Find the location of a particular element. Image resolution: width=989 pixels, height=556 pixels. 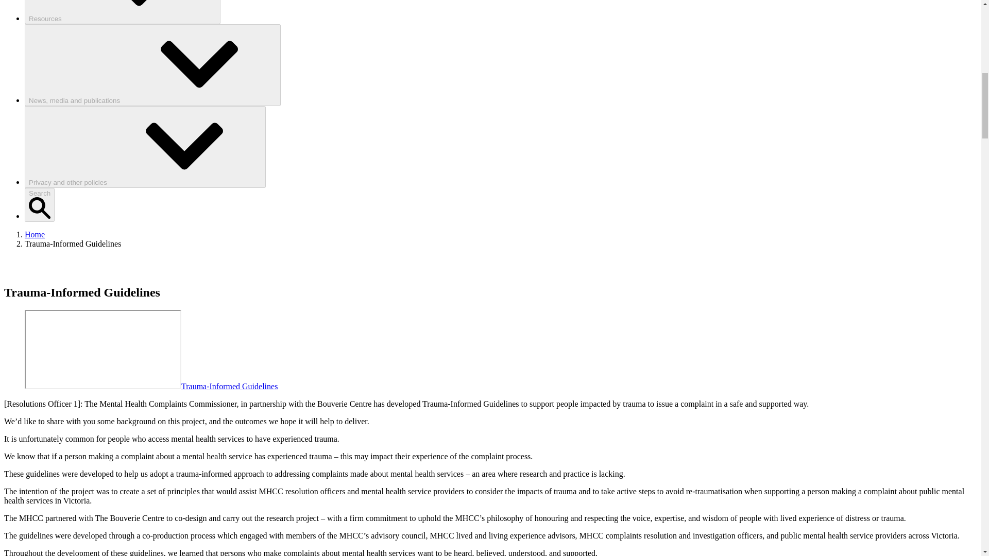

Home is located at coordinates (35, 235).